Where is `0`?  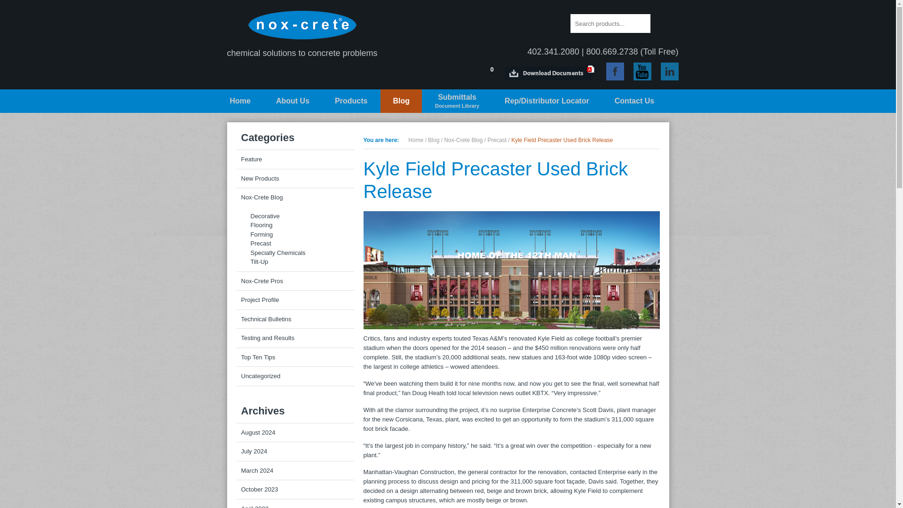
0 is located at coordinates (294, 253).